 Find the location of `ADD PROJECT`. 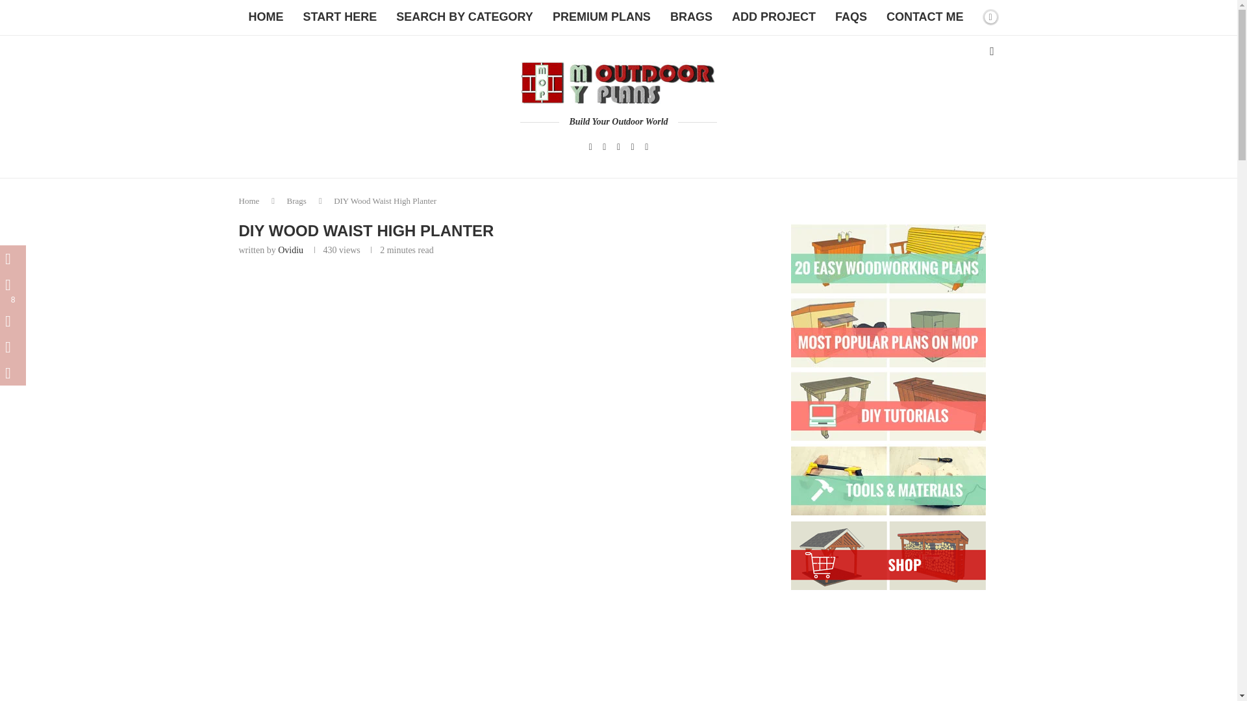

ADD PROJECT is located at coordinates (774, 18).